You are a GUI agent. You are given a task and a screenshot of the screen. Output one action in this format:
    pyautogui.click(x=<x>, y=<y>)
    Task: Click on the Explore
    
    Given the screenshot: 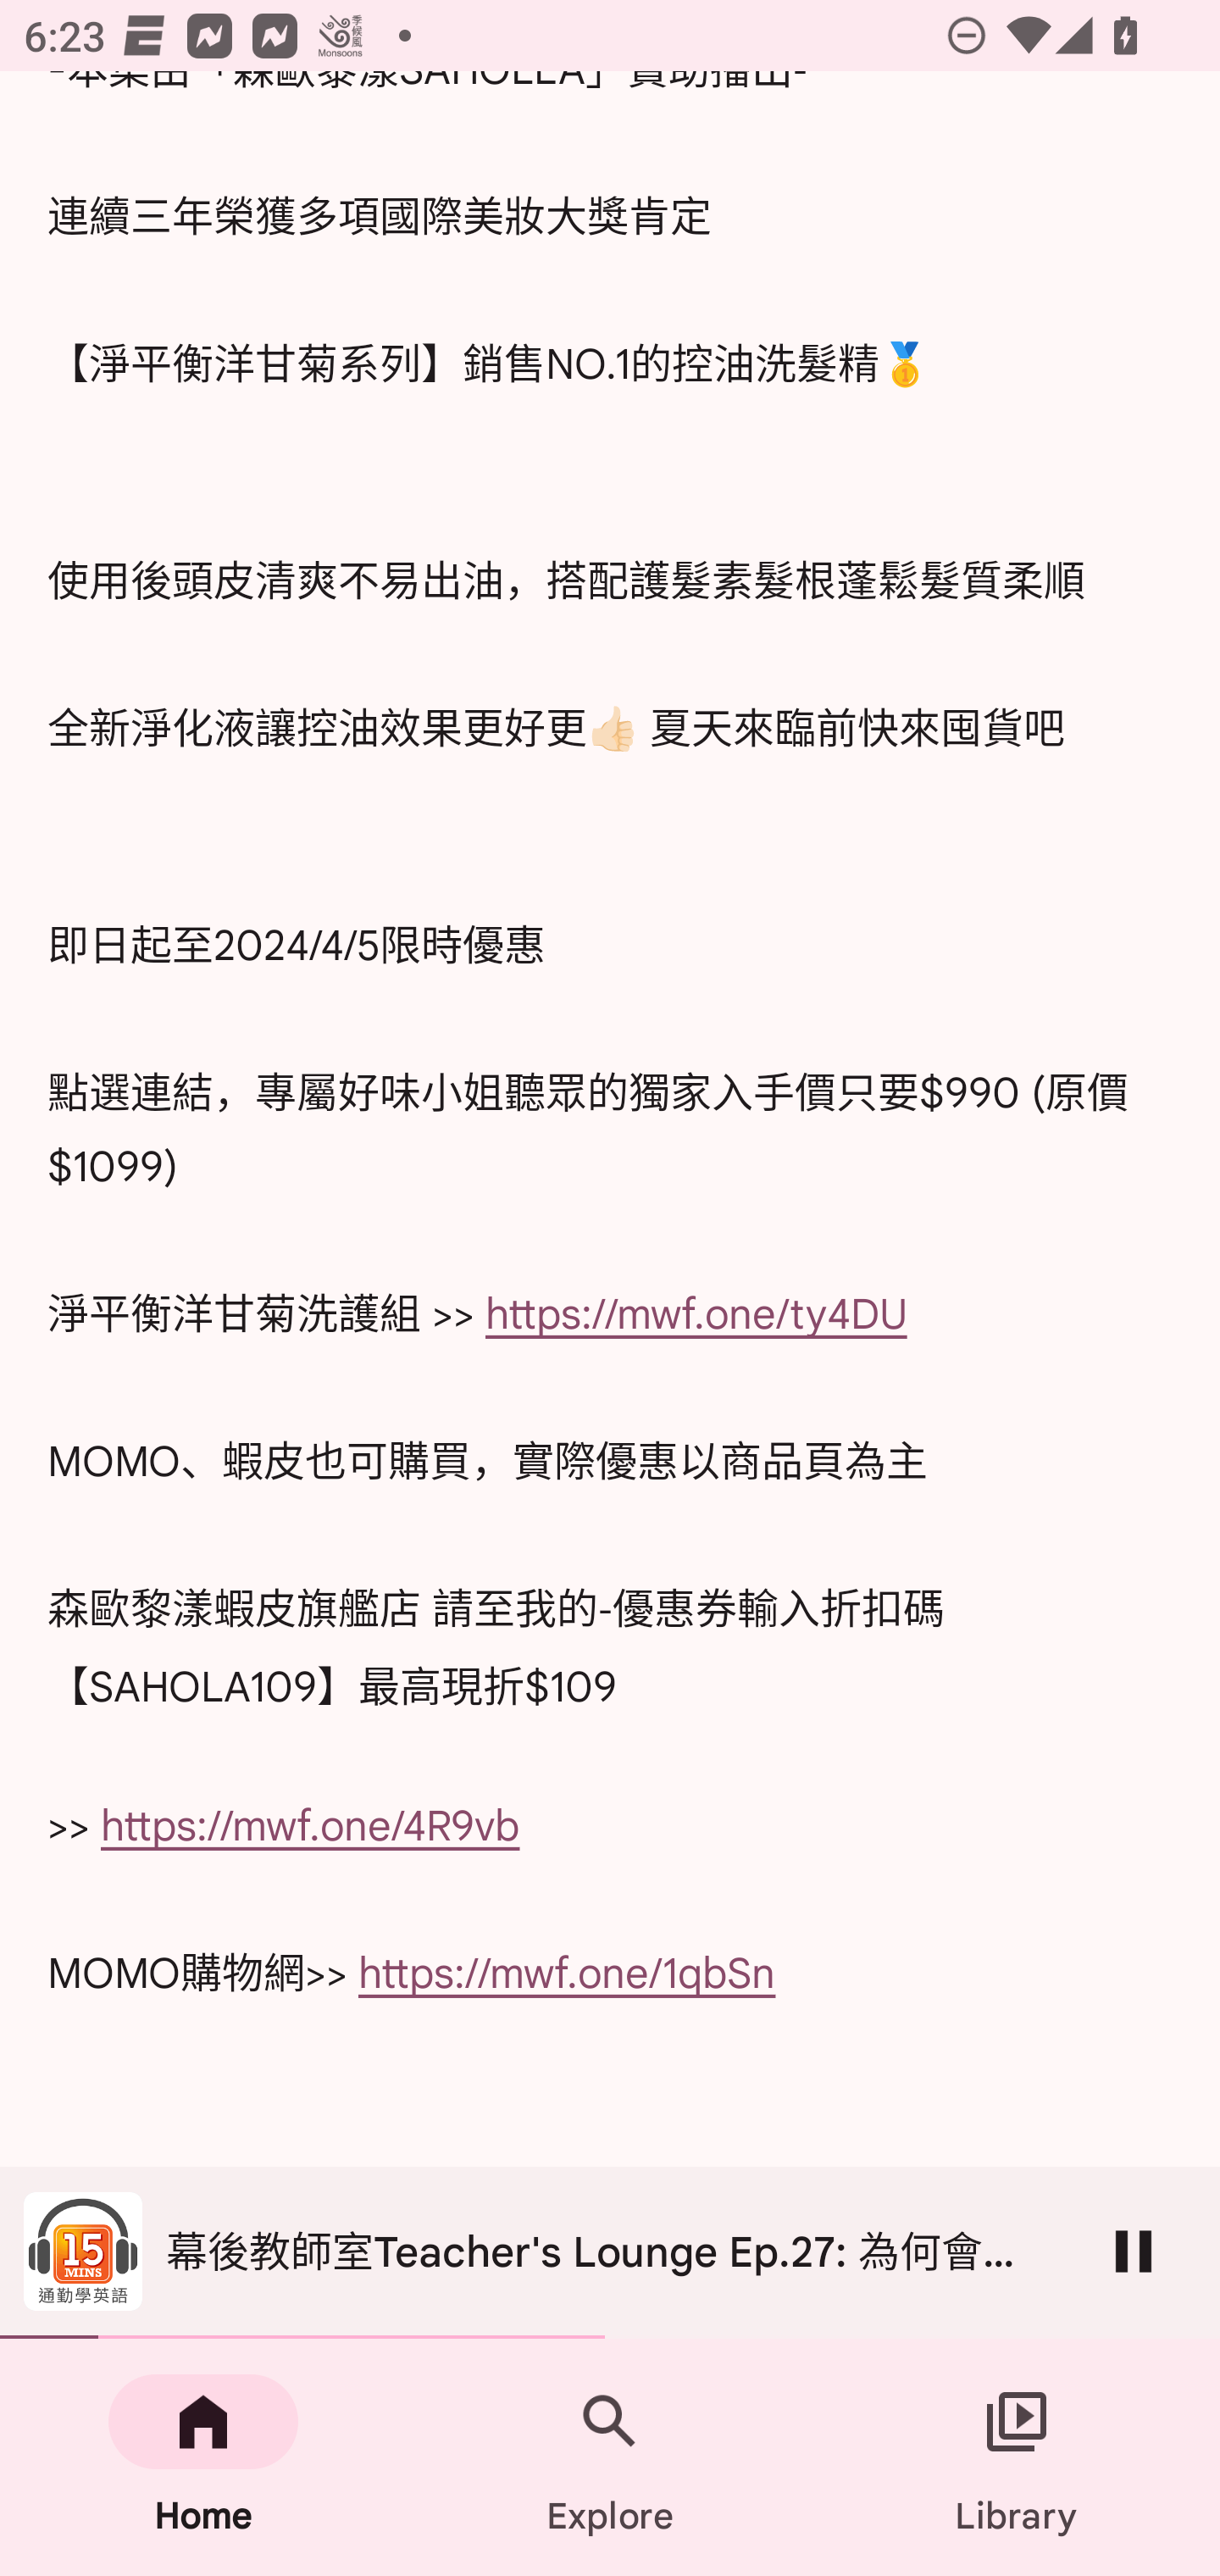 What is the action you would take?
    pyautogui.click(x=610, y=2457)
    